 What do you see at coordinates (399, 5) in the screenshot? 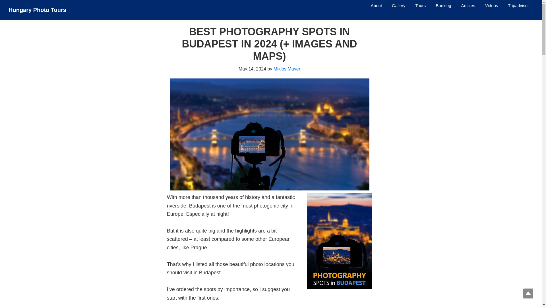
I see `Gallery` at bounding box center [399, 5].